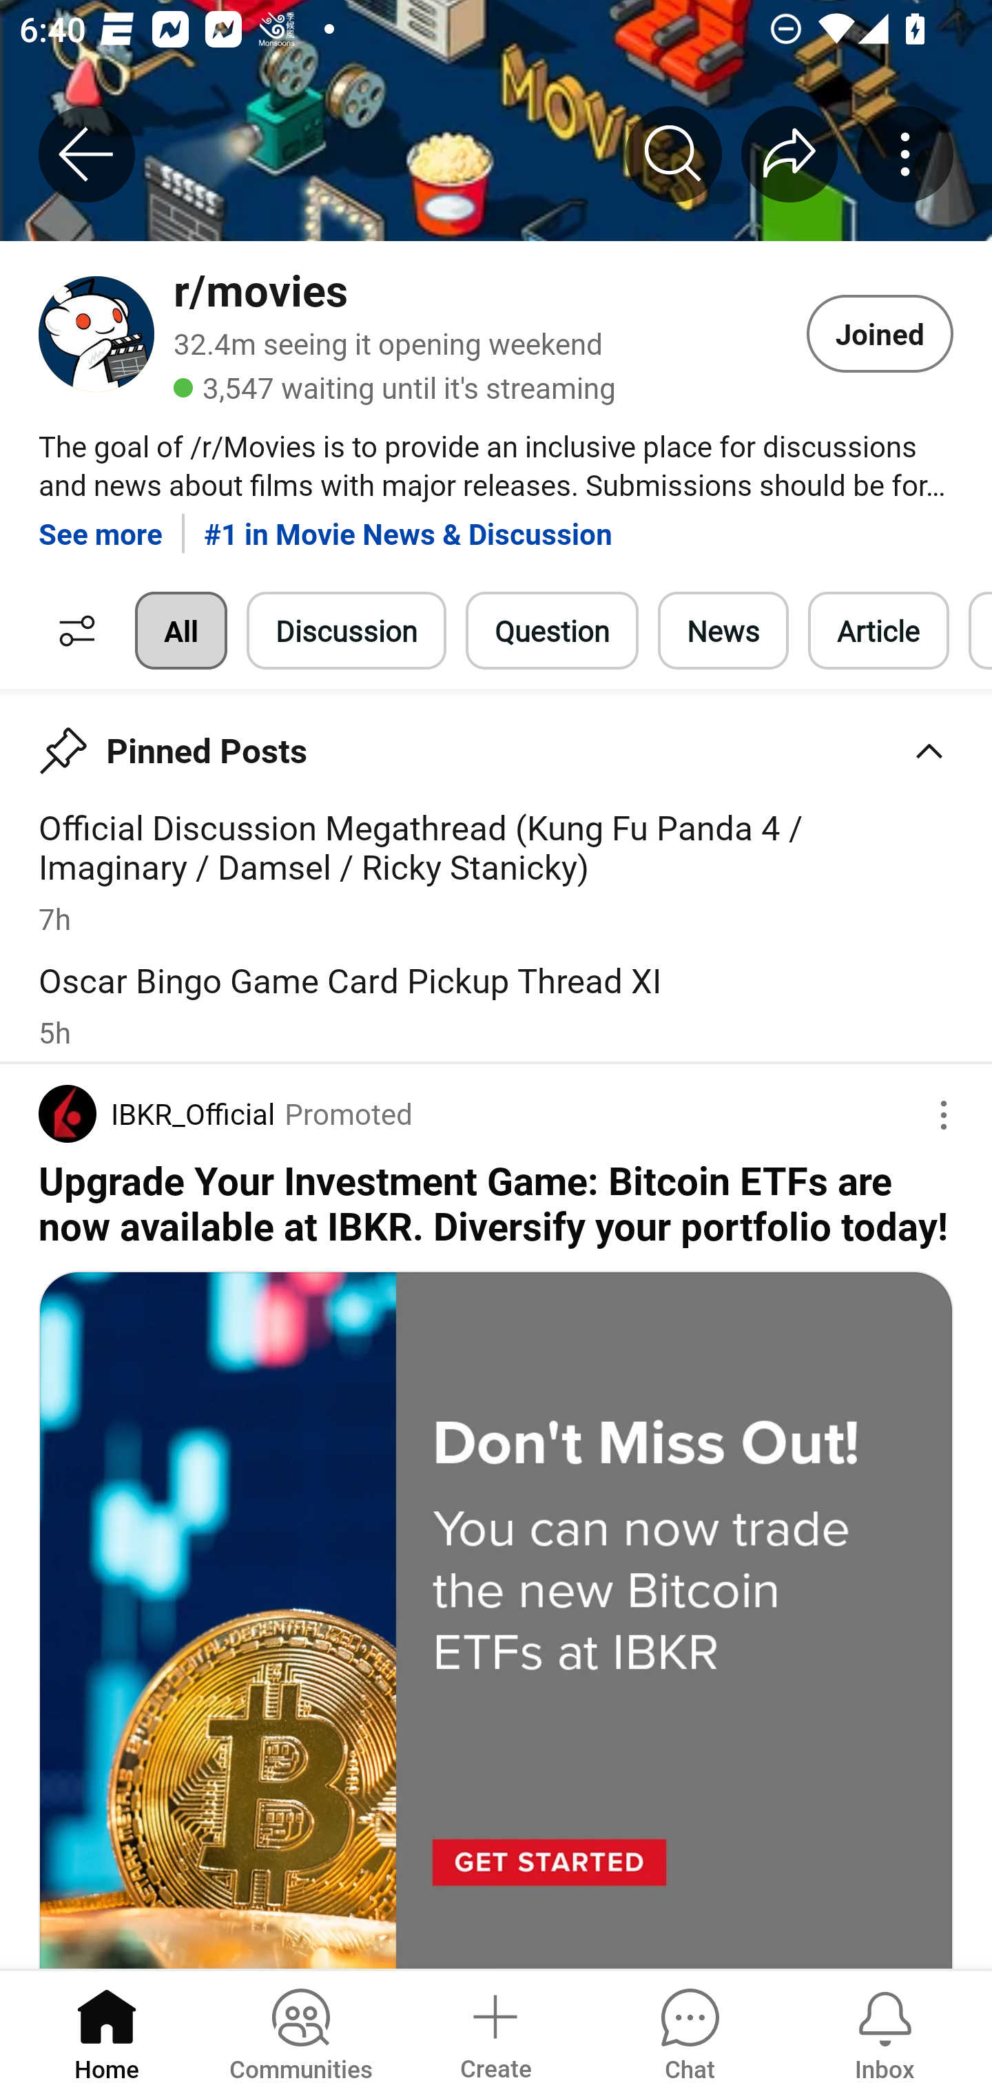  I want to click on News, so click(723, 631).